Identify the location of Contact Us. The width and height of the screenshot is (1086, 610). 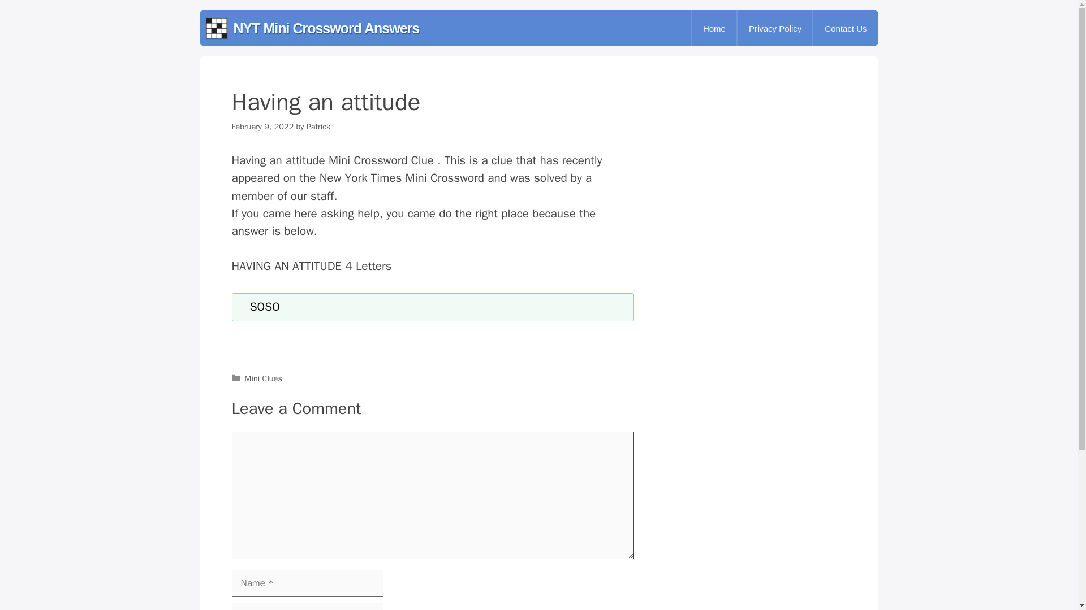
(845, 28).